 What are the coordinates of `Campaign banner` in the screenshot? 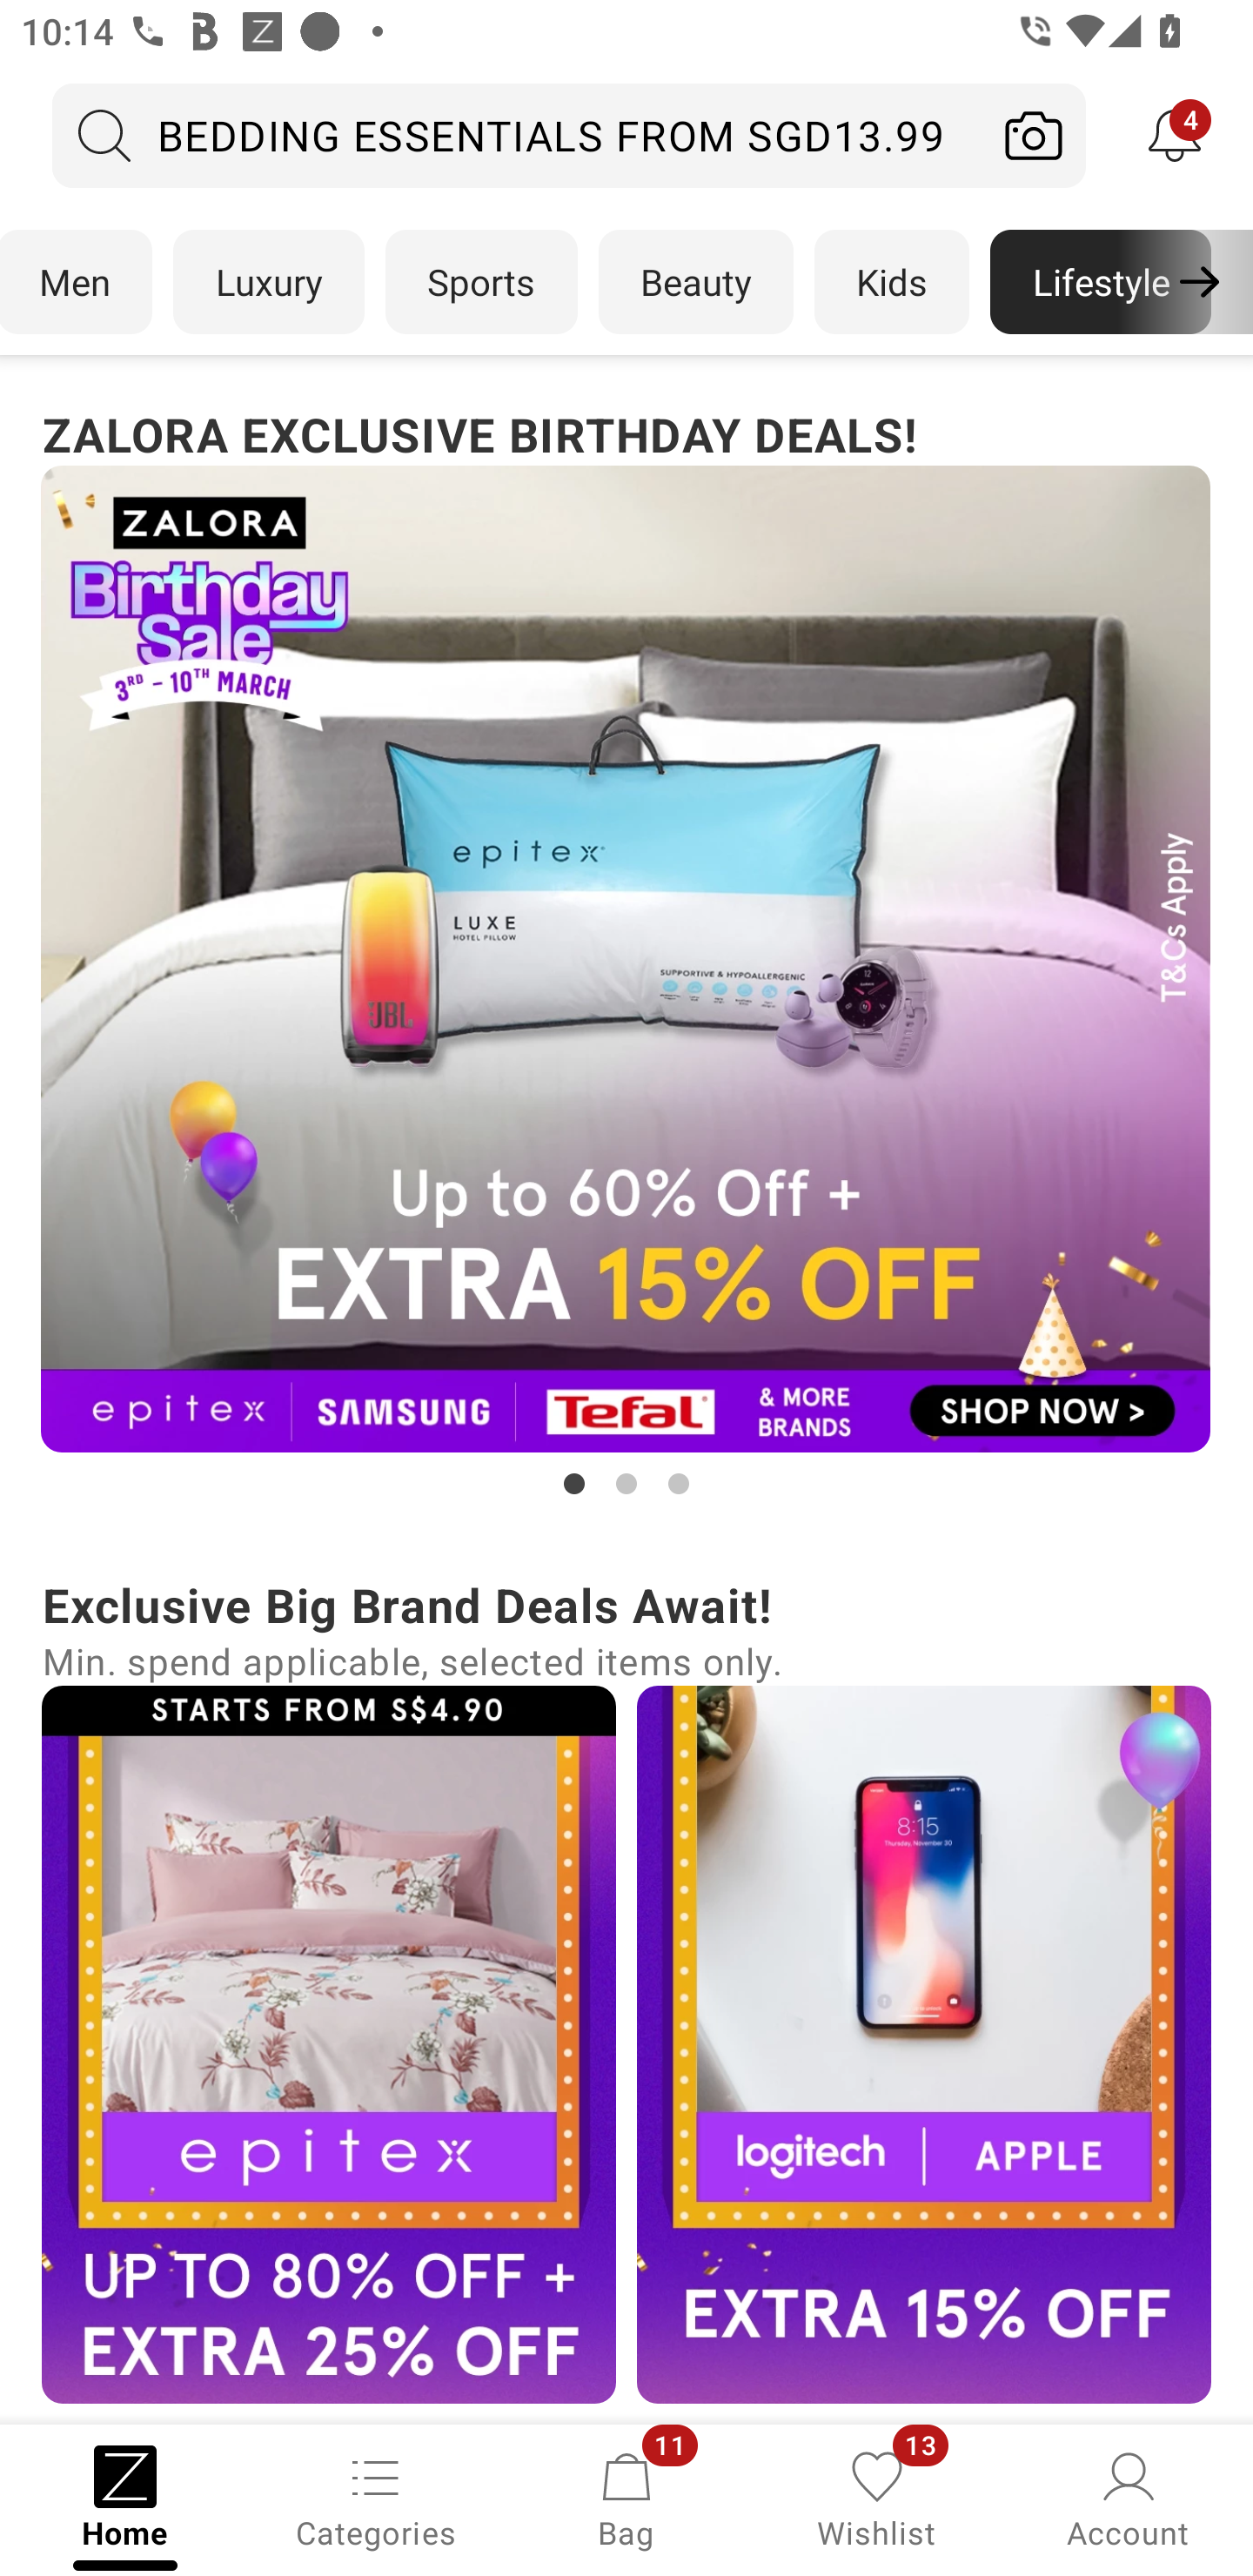 It's located at (329, 2043).